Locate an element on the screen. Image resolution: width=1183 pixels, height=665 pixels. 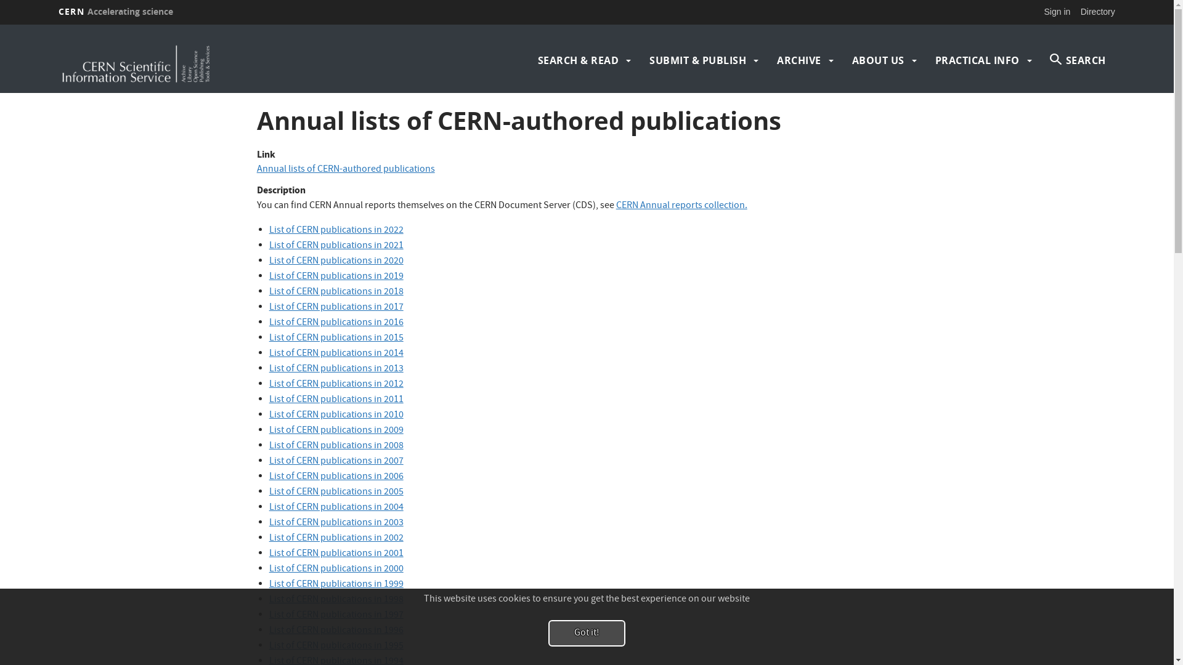
List of CERN publications in 1998 is located at coordinates (336, 600).